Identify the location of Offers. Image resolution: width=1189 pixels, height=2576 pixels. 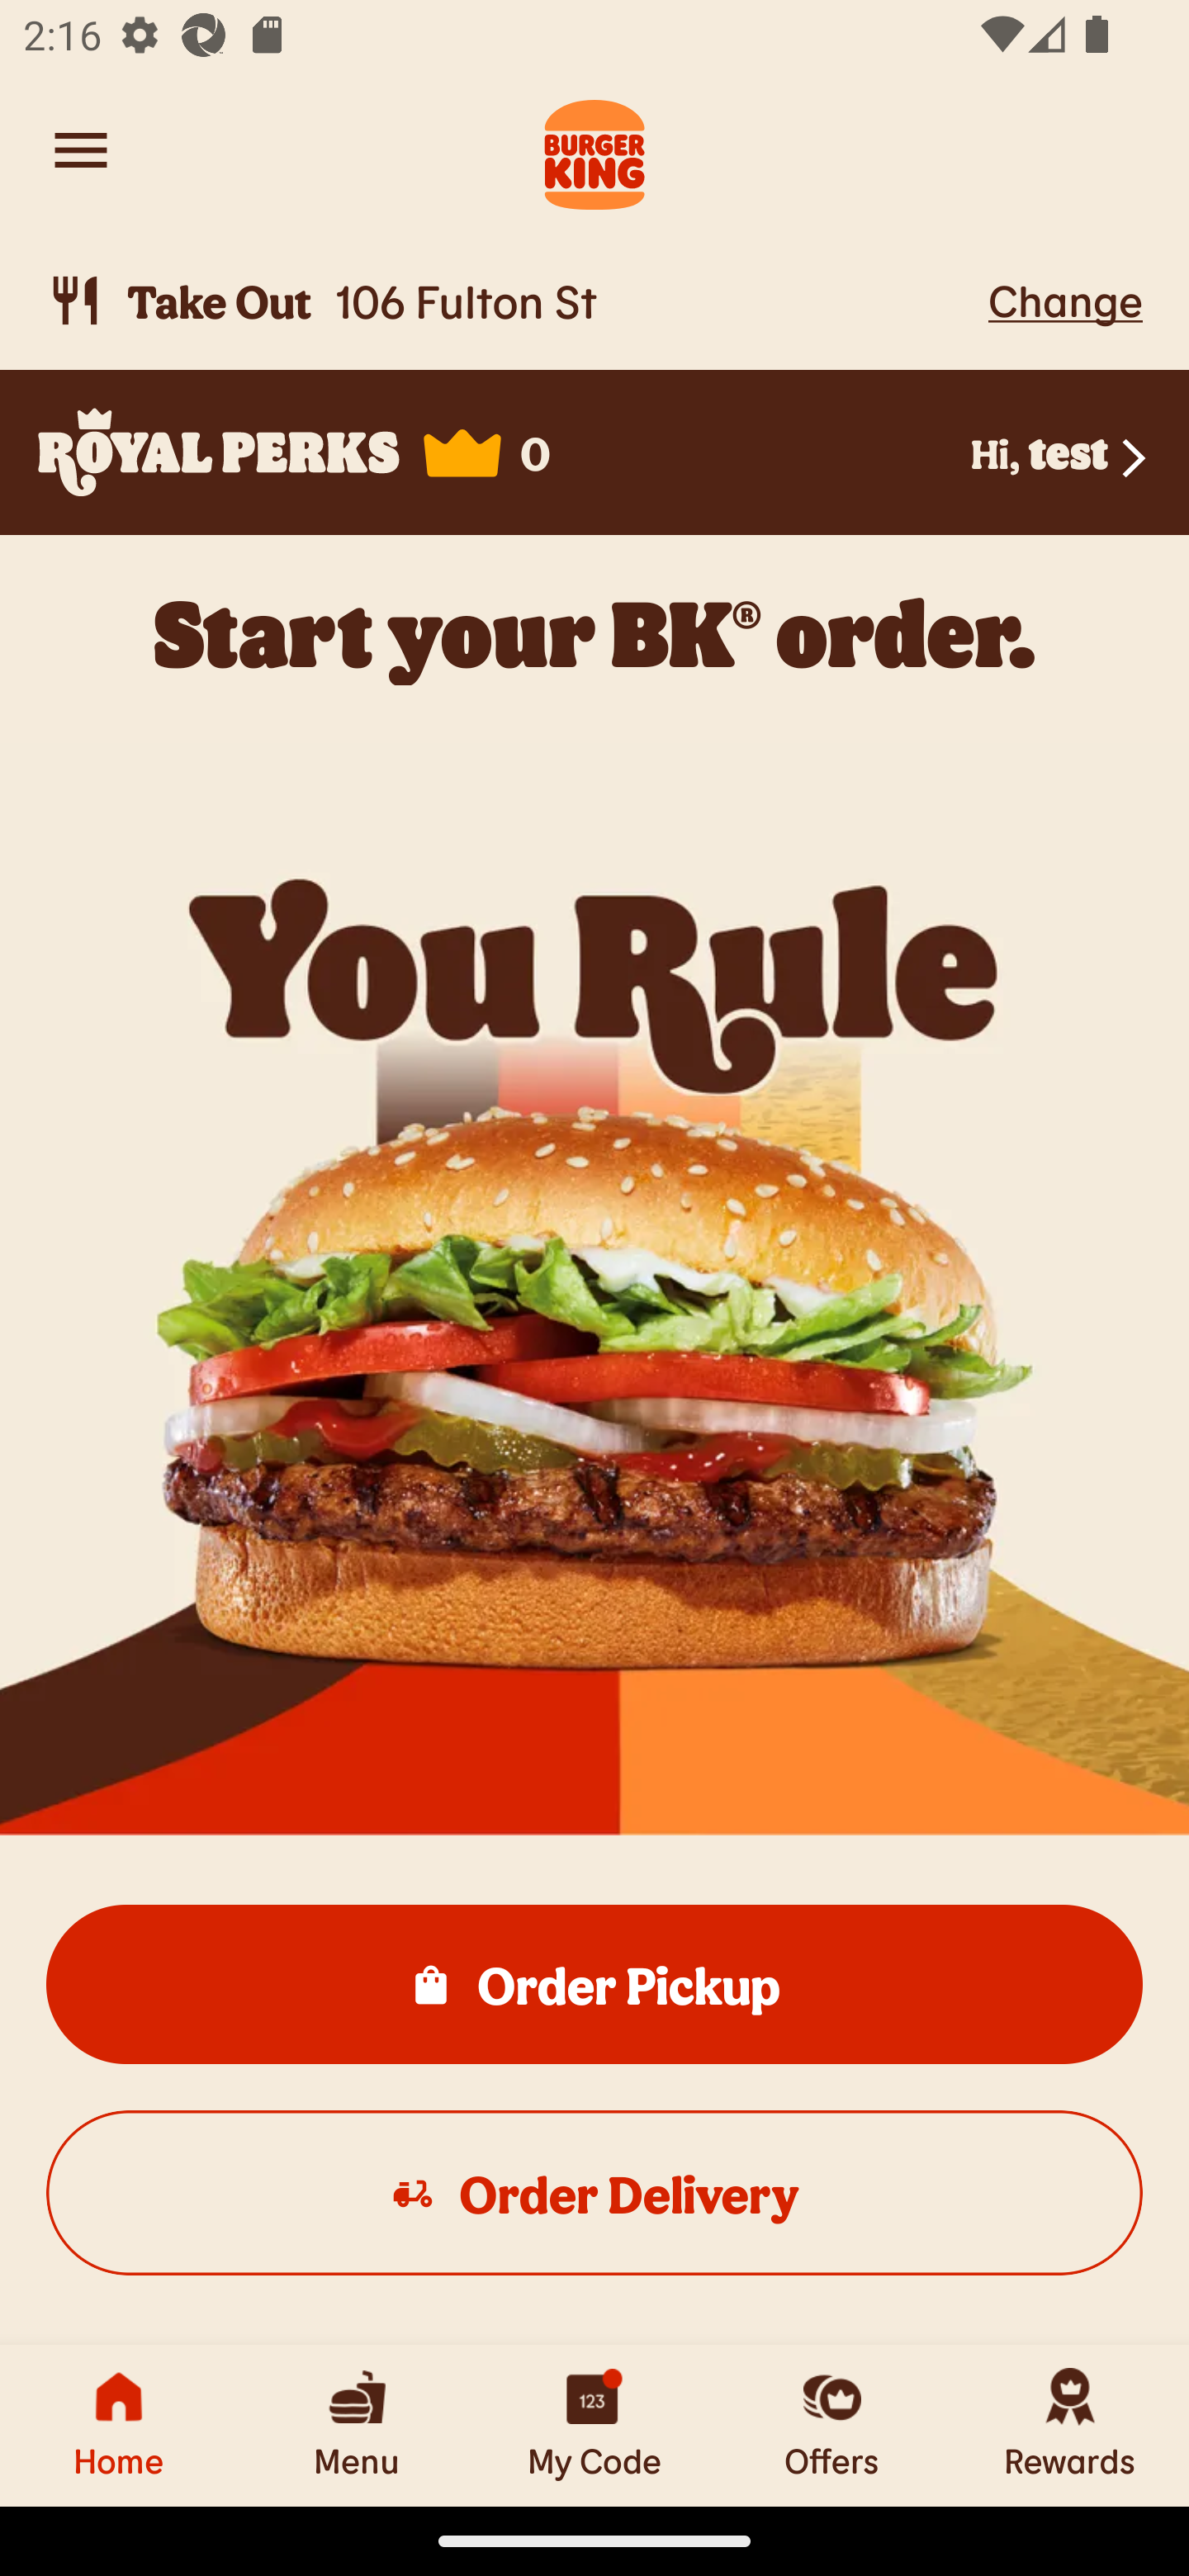
(832, 2425).